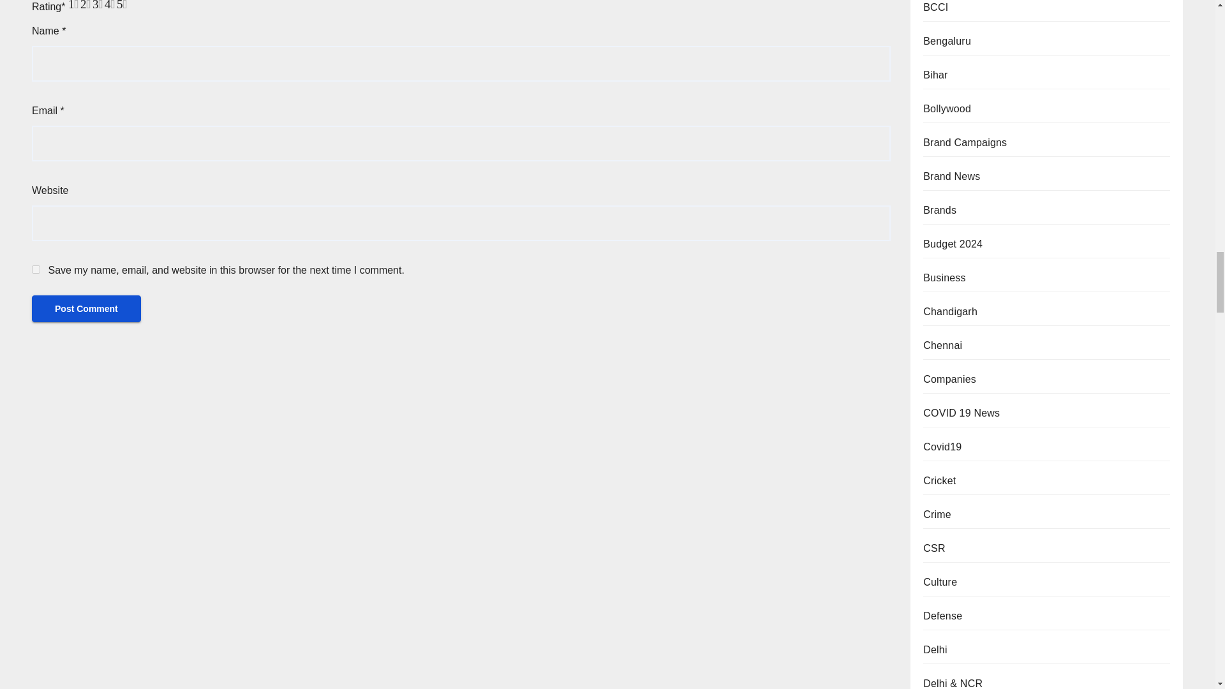 Image resolution: width=1225 pixels, height=689 pixels. What do you see at coordinates (85, 309) in the screenshot?
I see `Post Comment` at bounding box center [85, 309].